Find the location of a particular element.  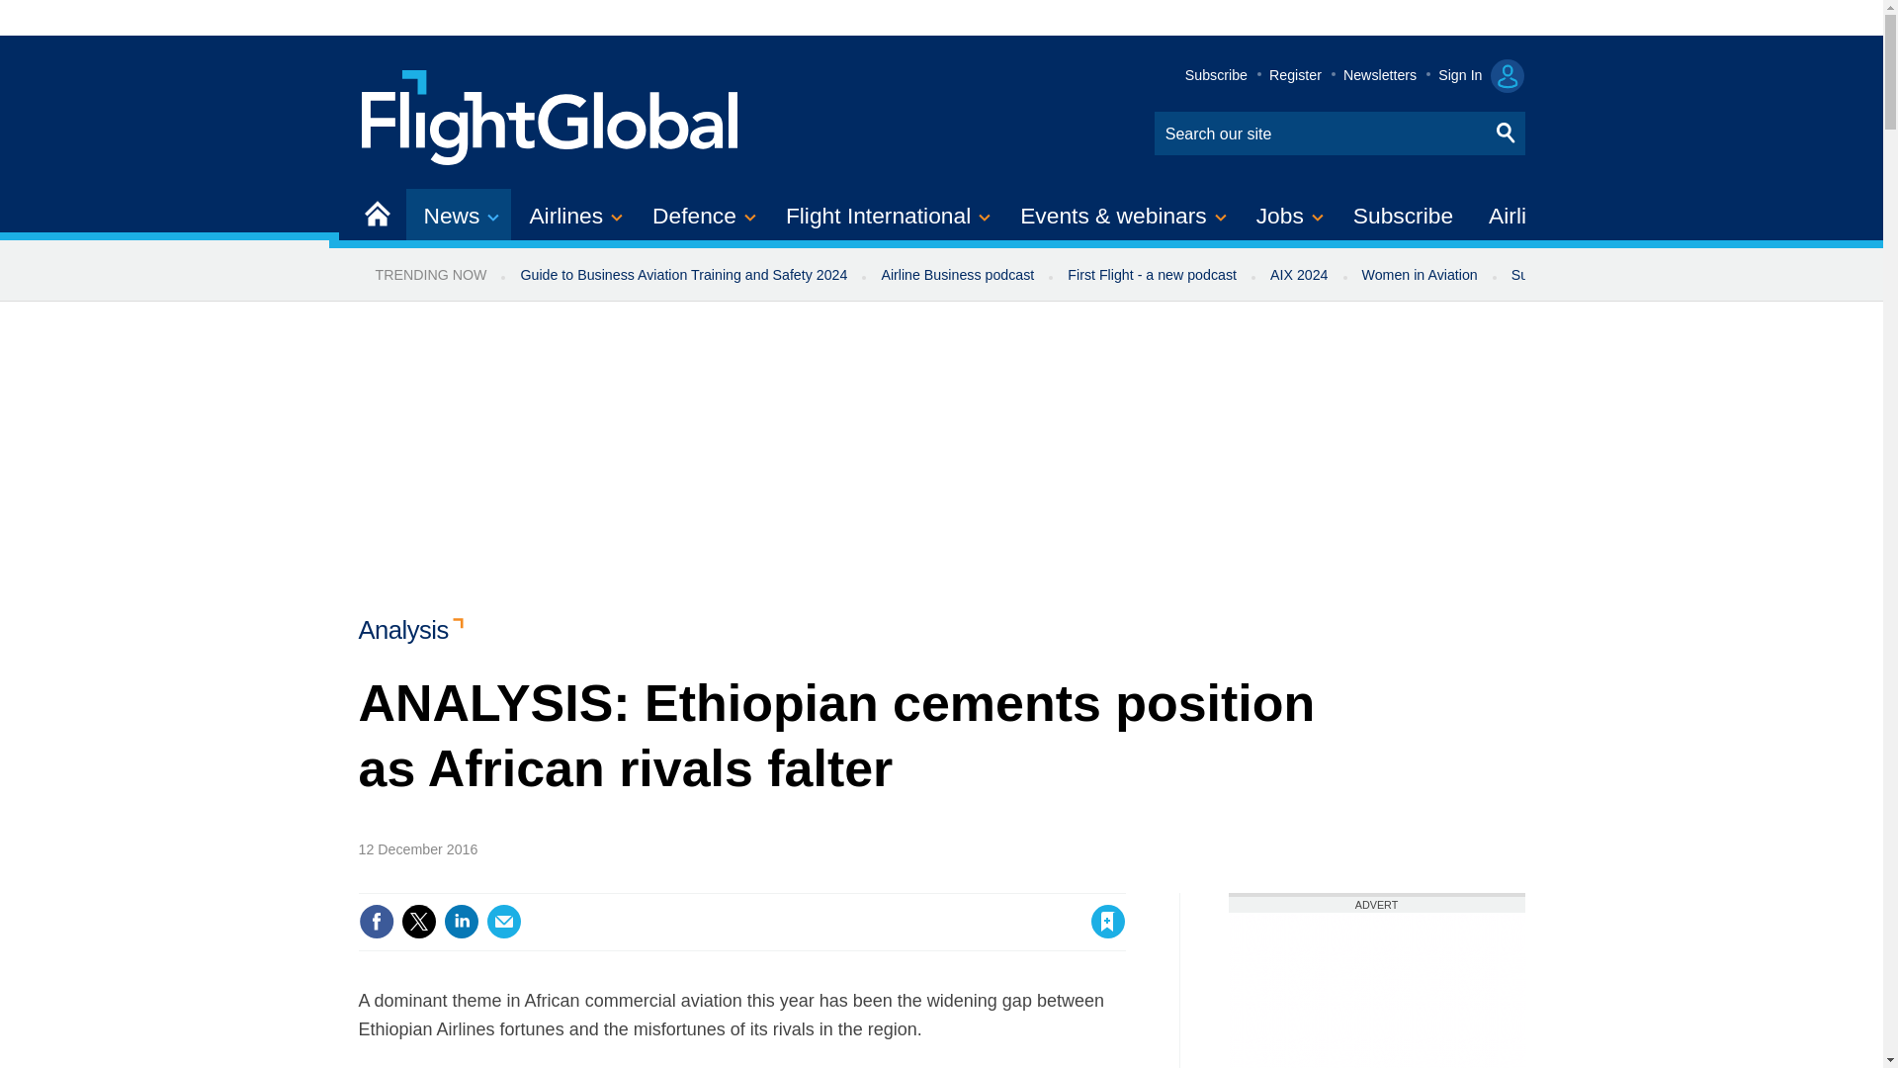

3rd party ad content is located at coordinates (1376, 991).